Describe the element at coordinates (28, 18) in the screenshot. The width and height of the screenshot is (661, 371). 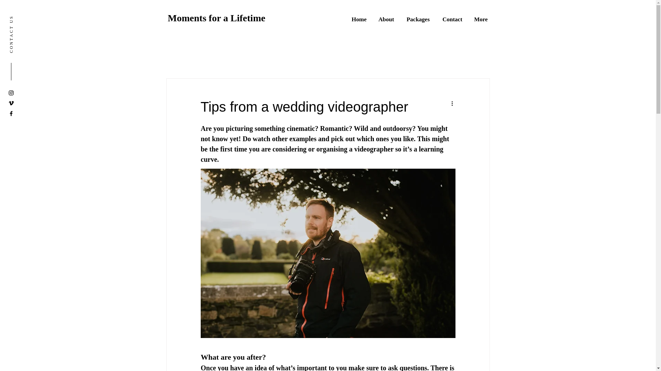
I see `CONTACT US` at that location.